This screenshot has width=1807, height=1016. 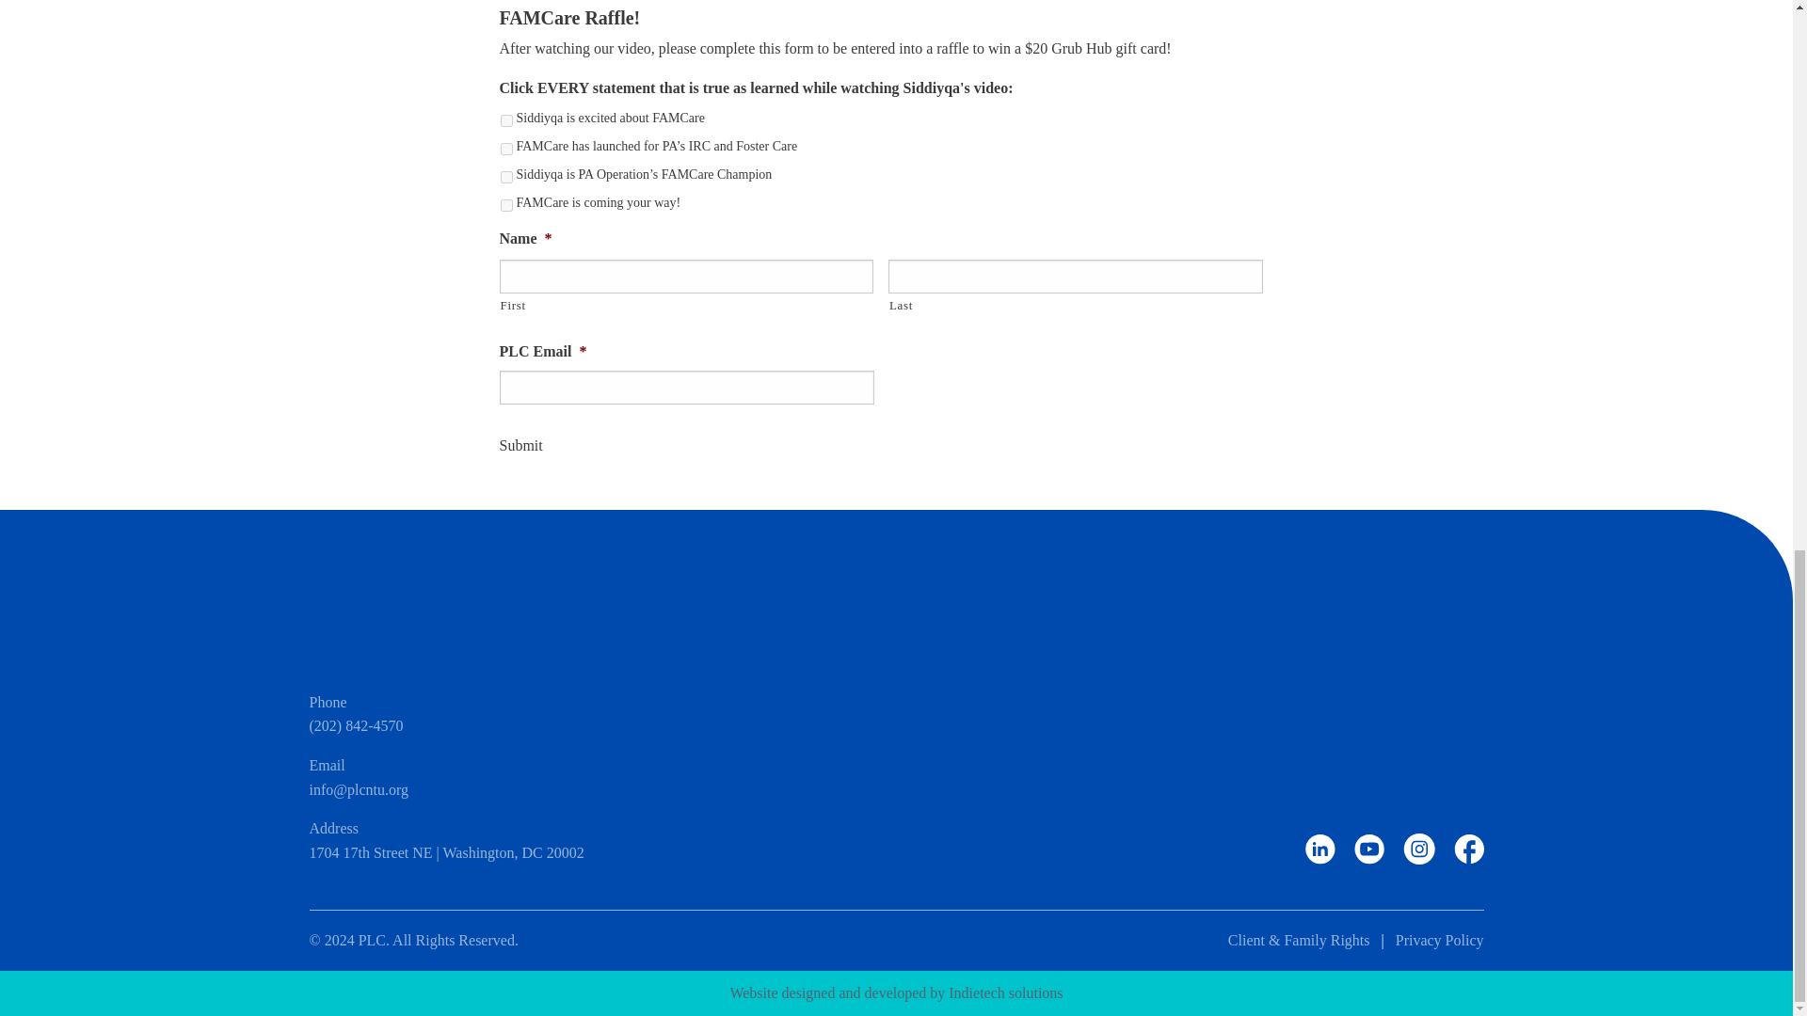 I want to click on Submit, so click(x=520, y=446).